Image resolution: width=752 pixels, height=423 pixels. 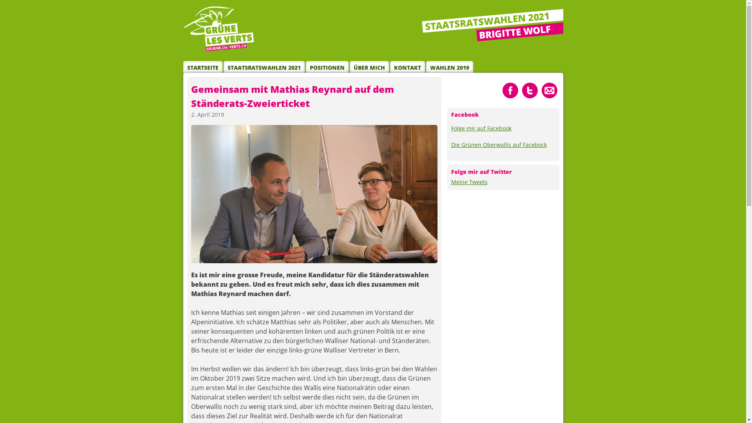 I want to click on Sende diese Seite per Email., so click(x=549, y=90).